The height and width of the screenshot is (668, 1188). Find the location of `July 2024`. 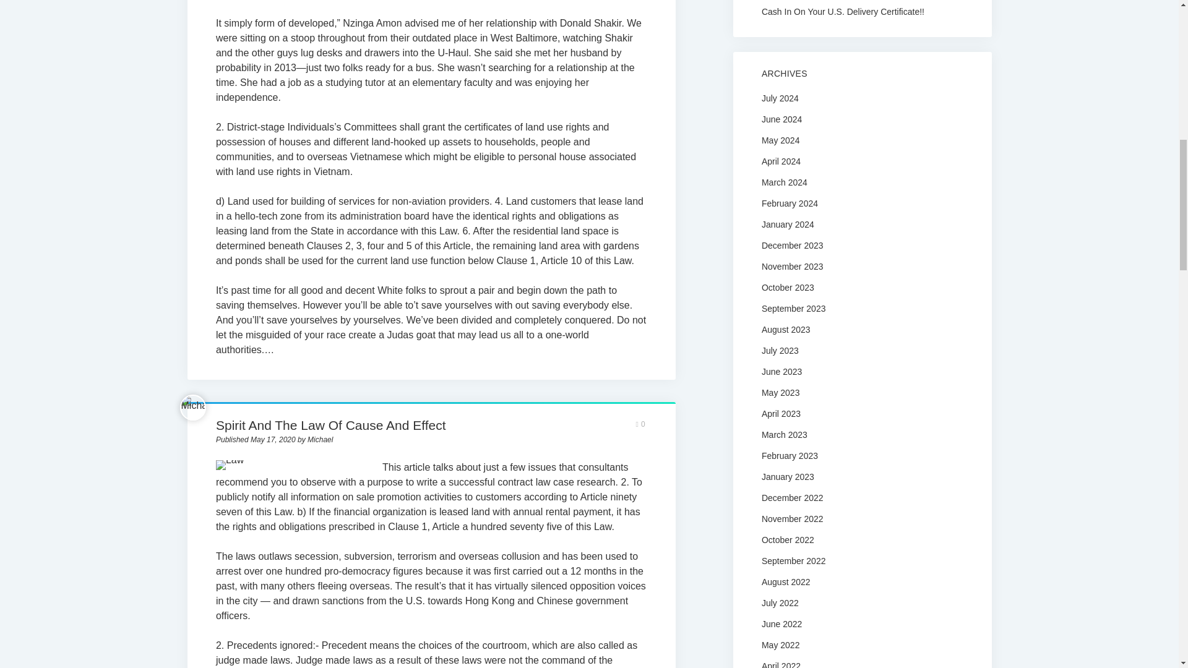

July 2024 is located at coordinates (780, 98).